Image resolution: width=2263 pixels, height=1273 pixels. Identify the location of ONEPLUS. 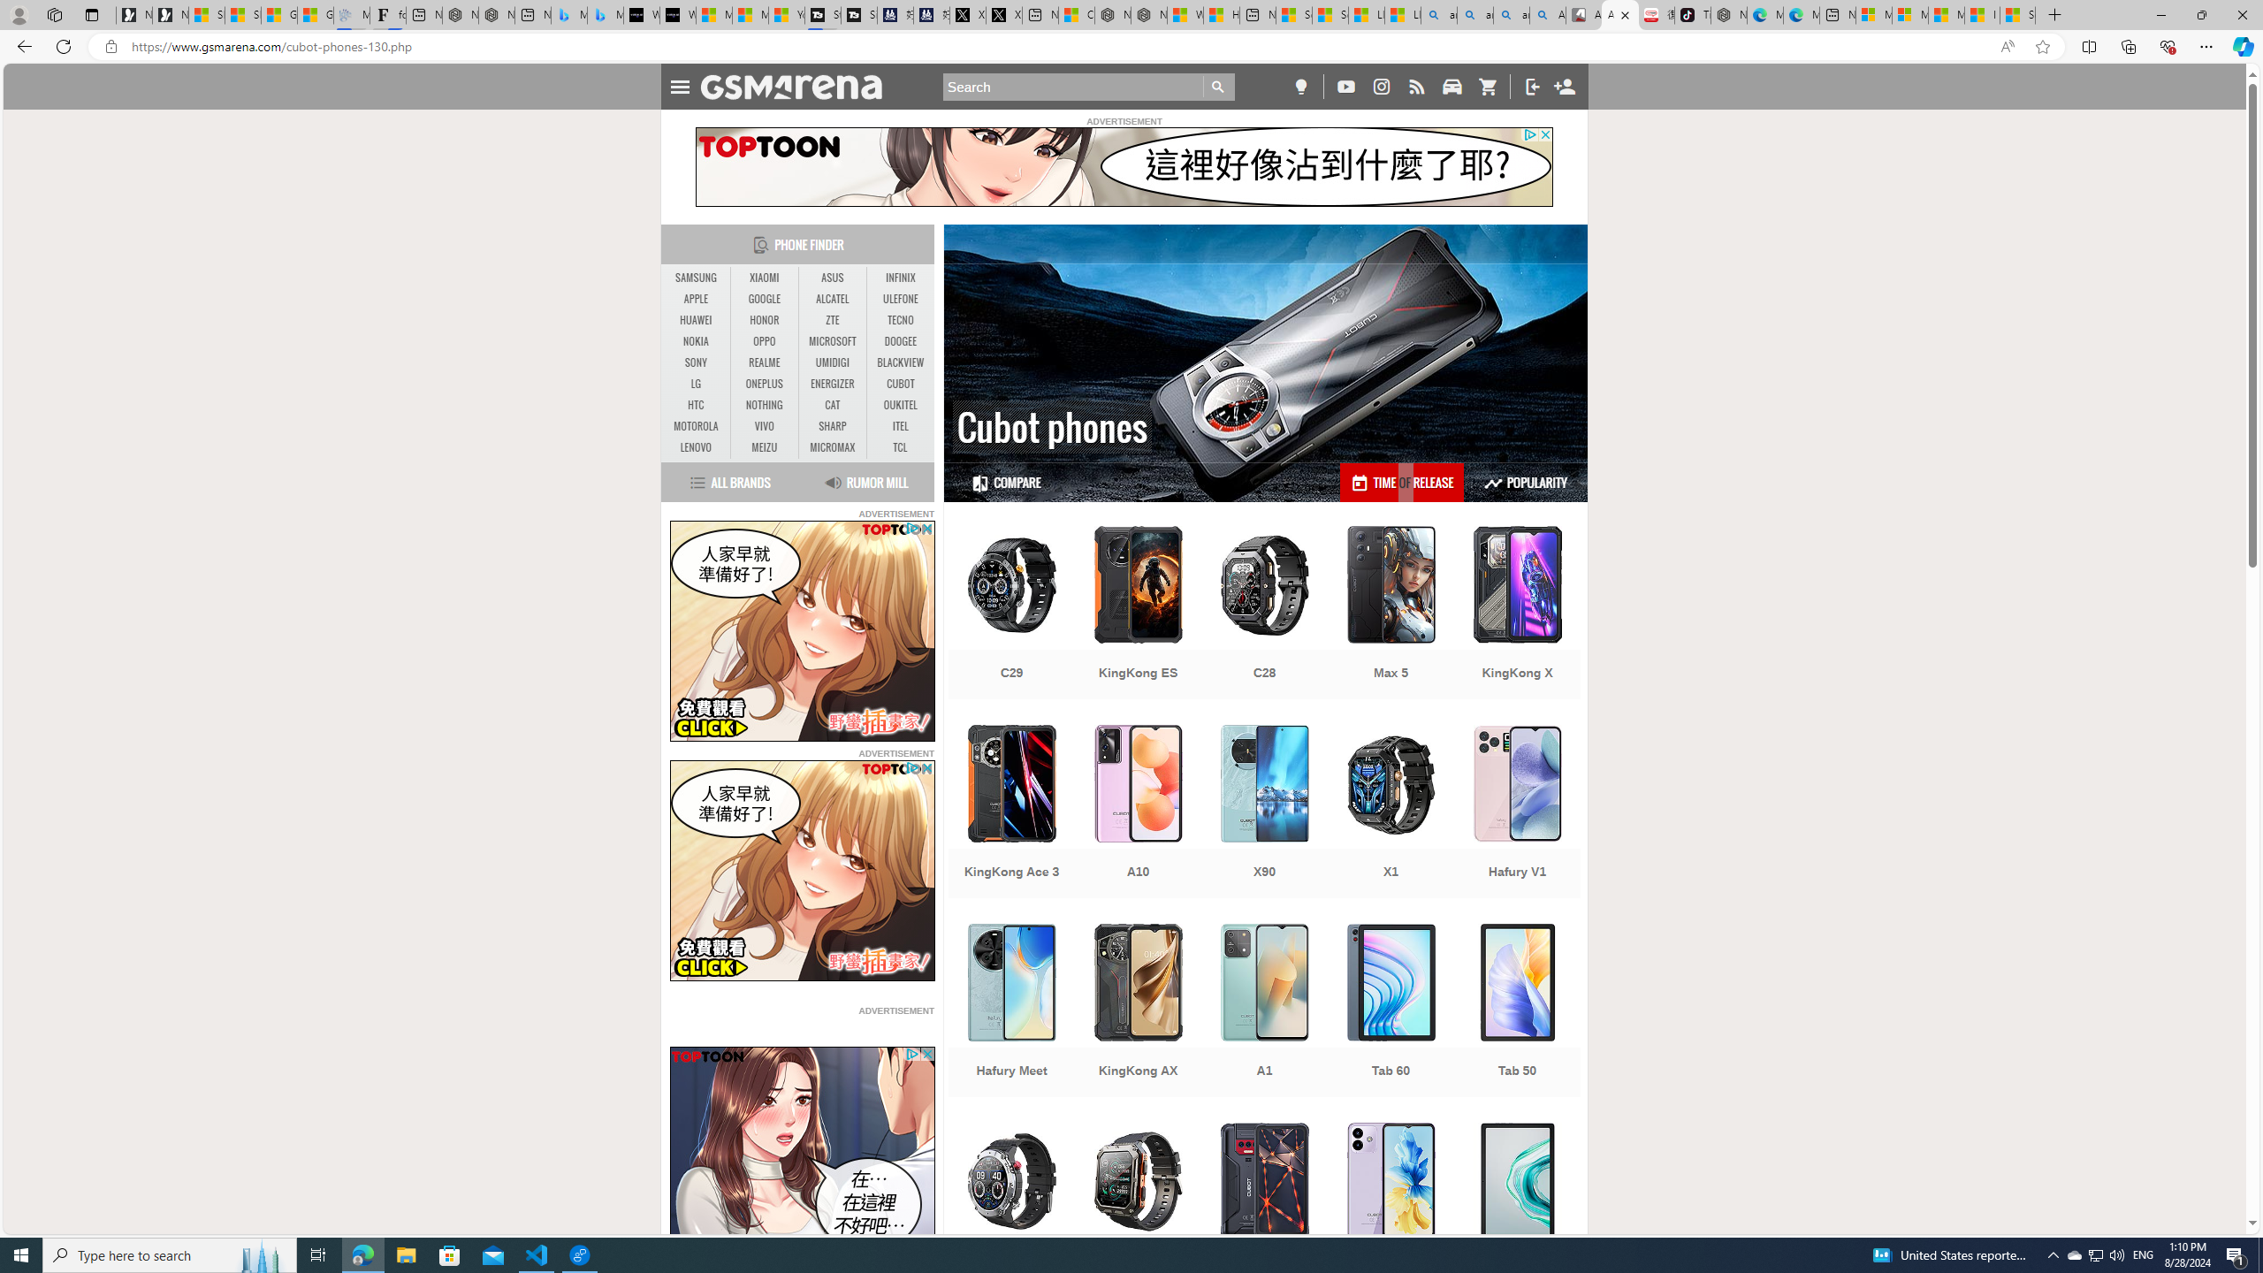
(764, 384).